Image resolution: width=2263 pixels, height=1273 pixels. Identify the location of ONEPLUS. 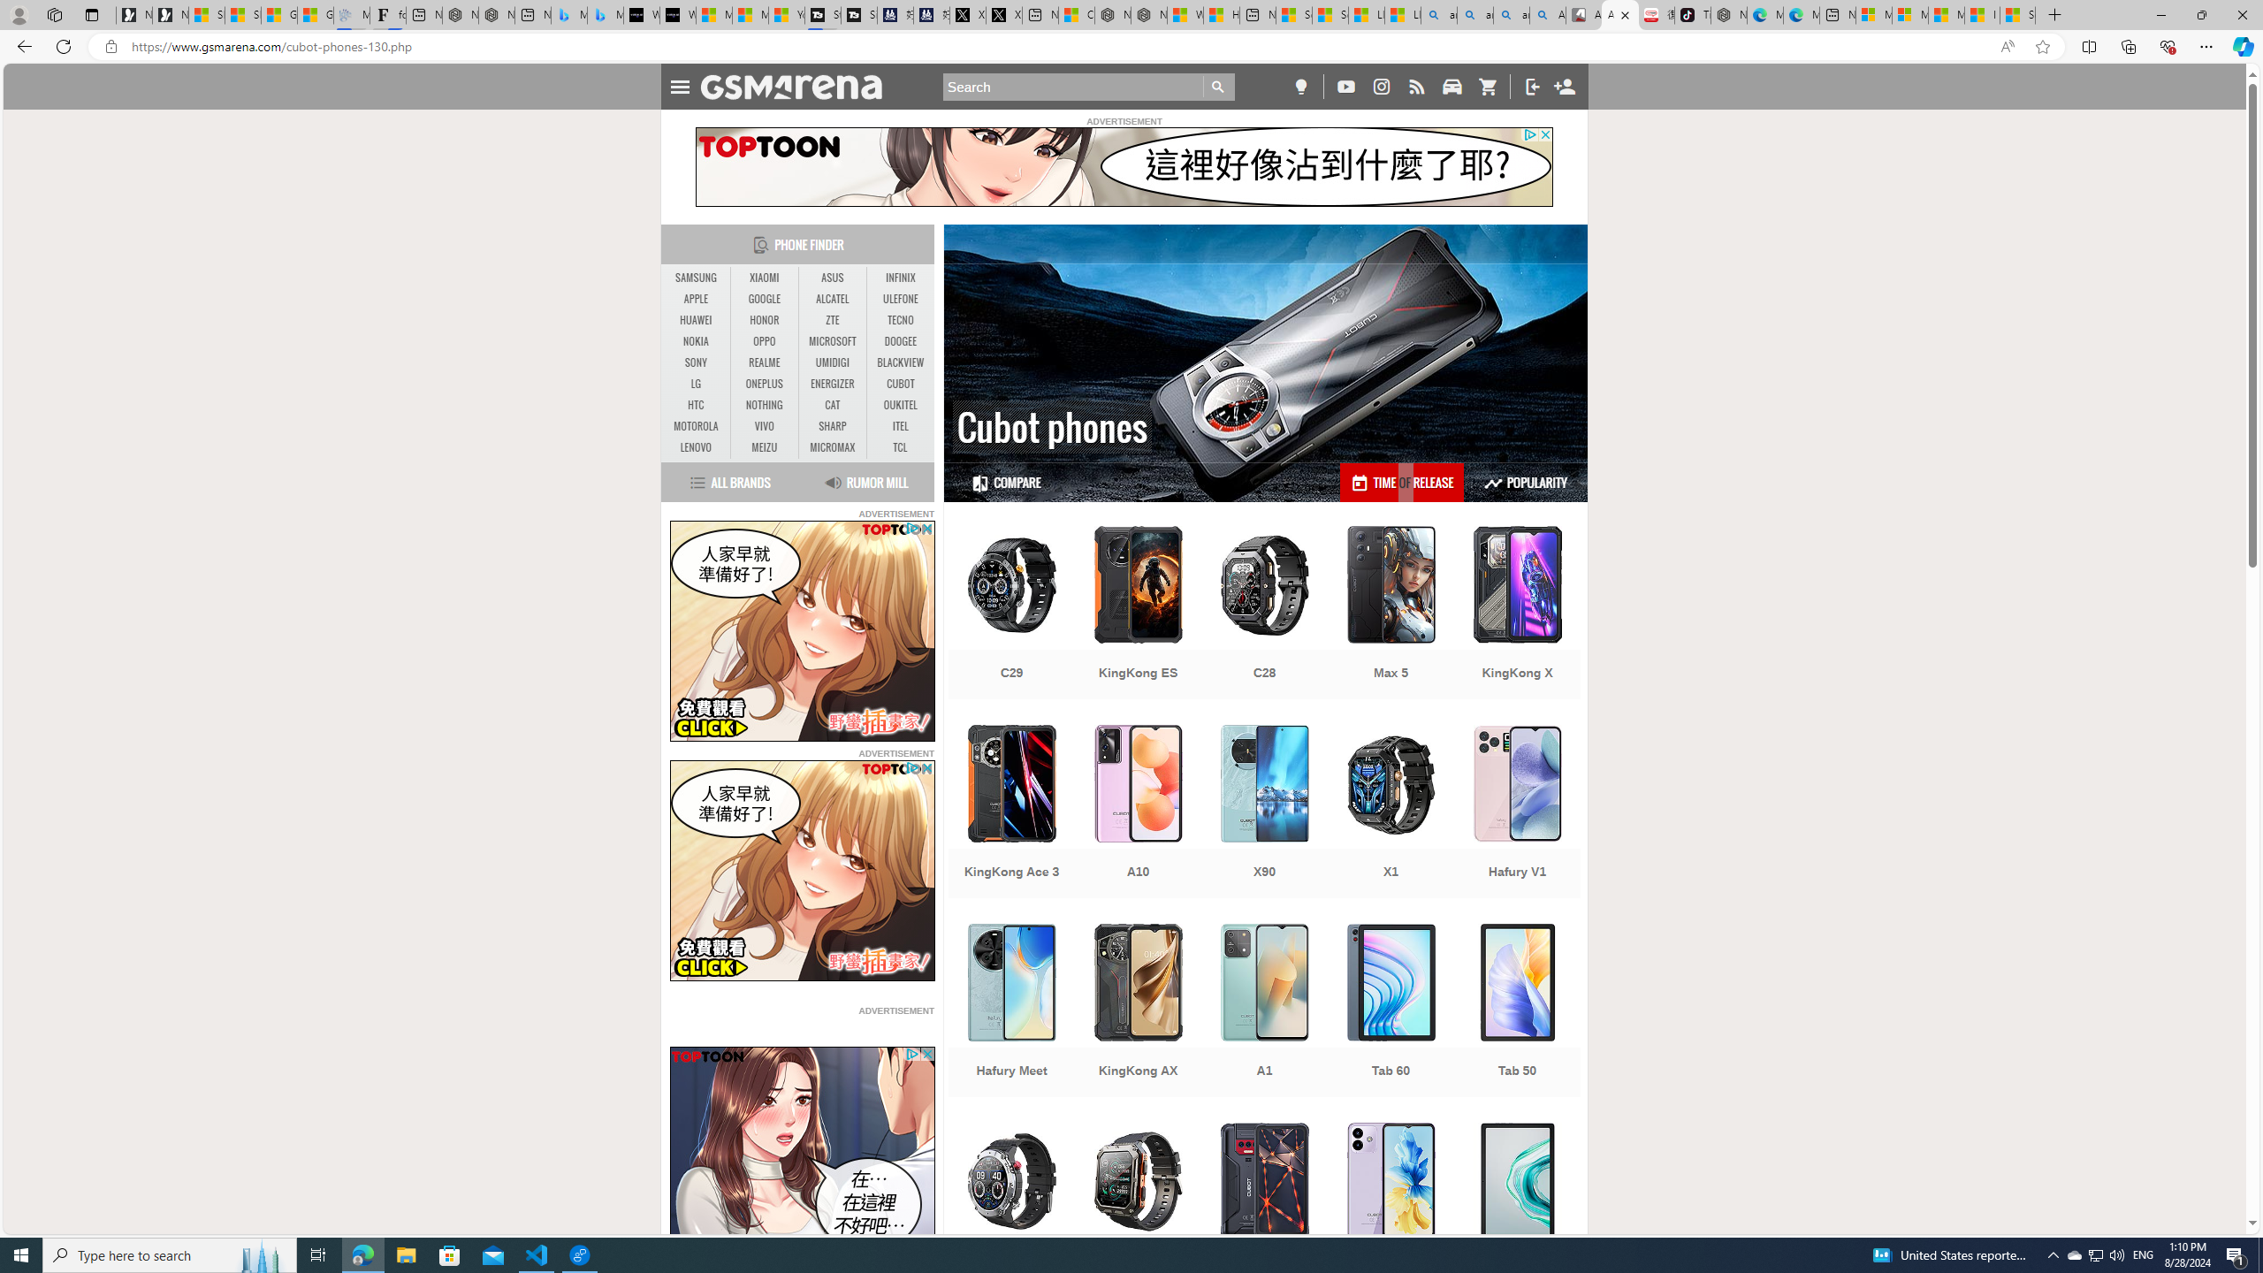
(764, 384).